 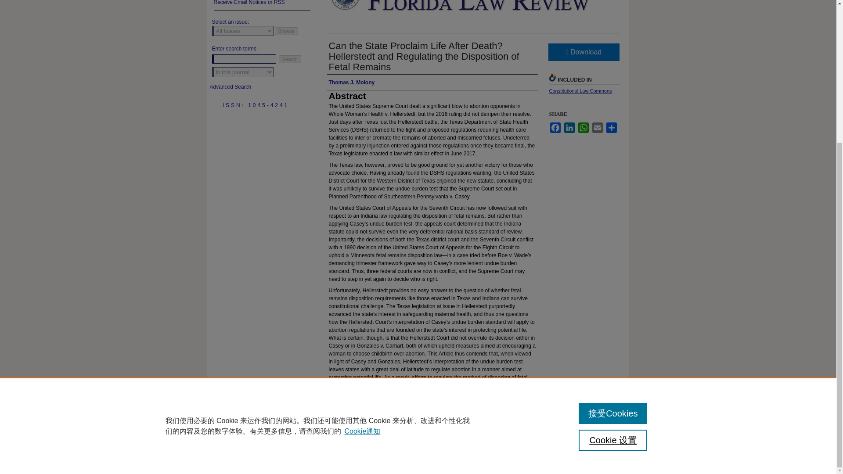 I want to click on LinkedIn, so click(x=569, y=127).